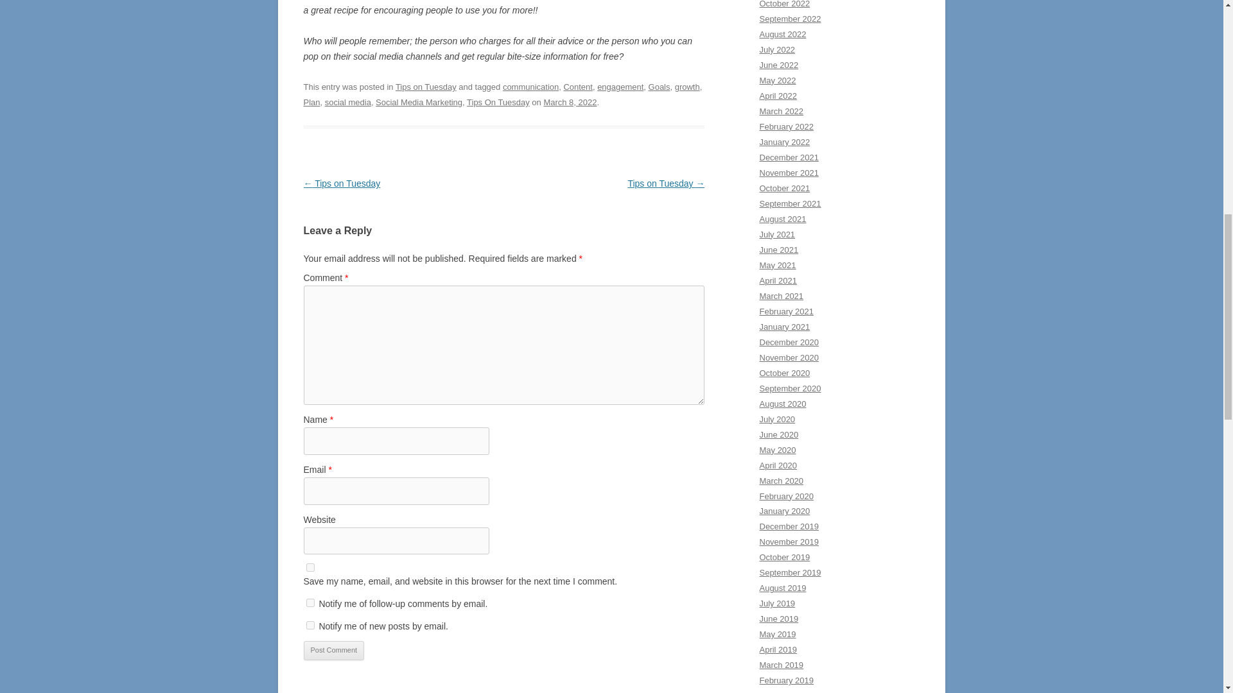 The height and width of the screenshot is (693, 1233). Describe the element at coordinates (577, 87) in the screenshot. I see `Content` at that location.